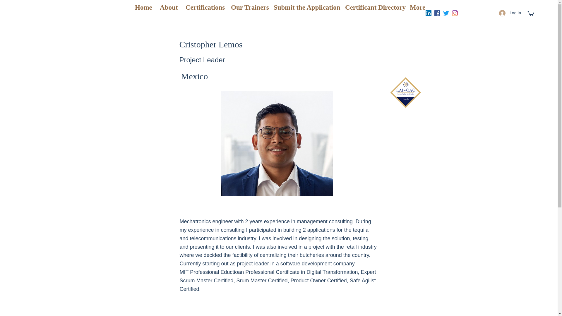  What do you see at coordinates (248, 7) in the screenshot?
I see `Our Trainers` at bounding box center [248, 7].